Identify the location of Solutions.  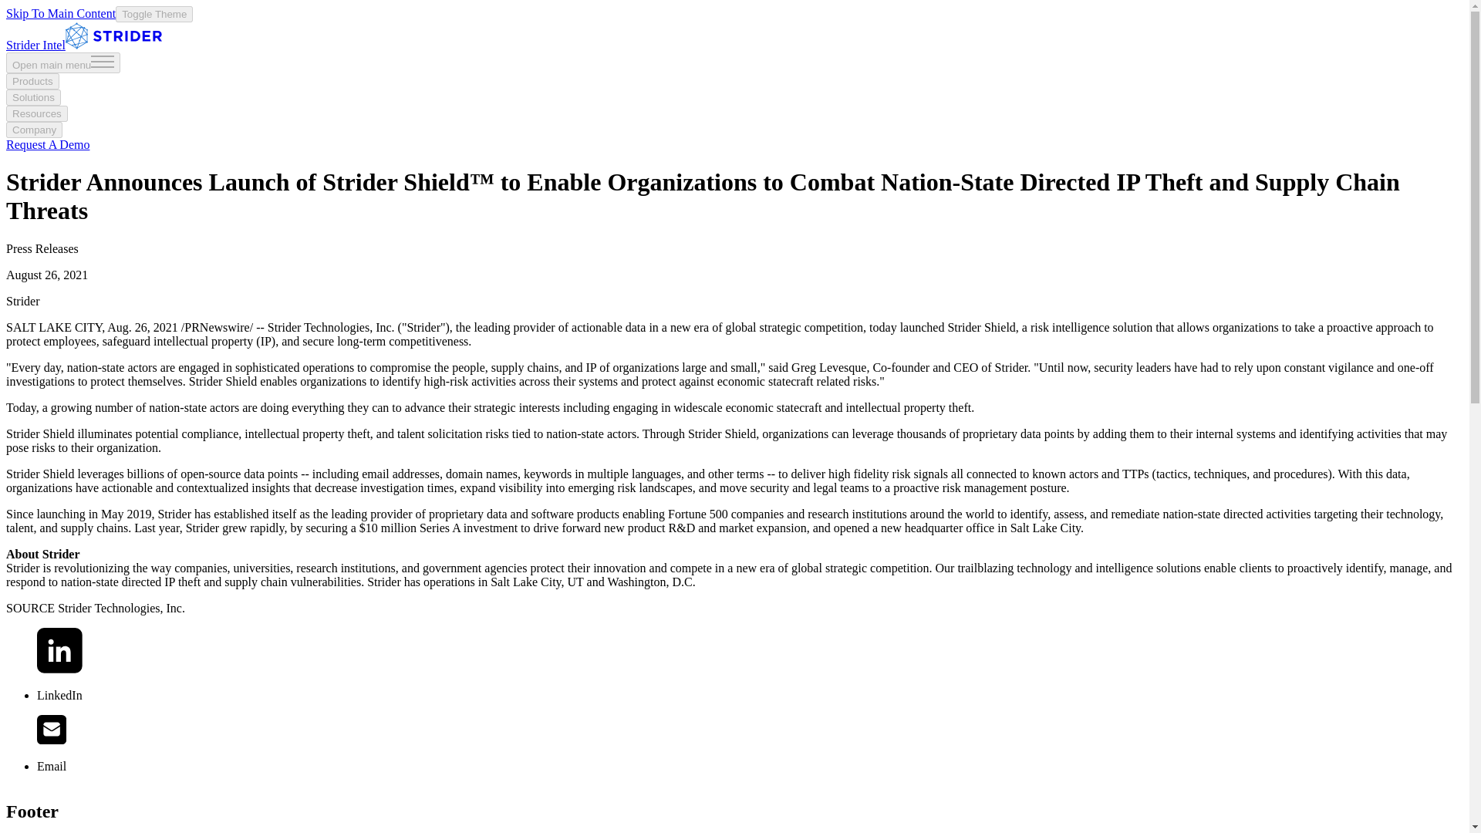
(32, 97).